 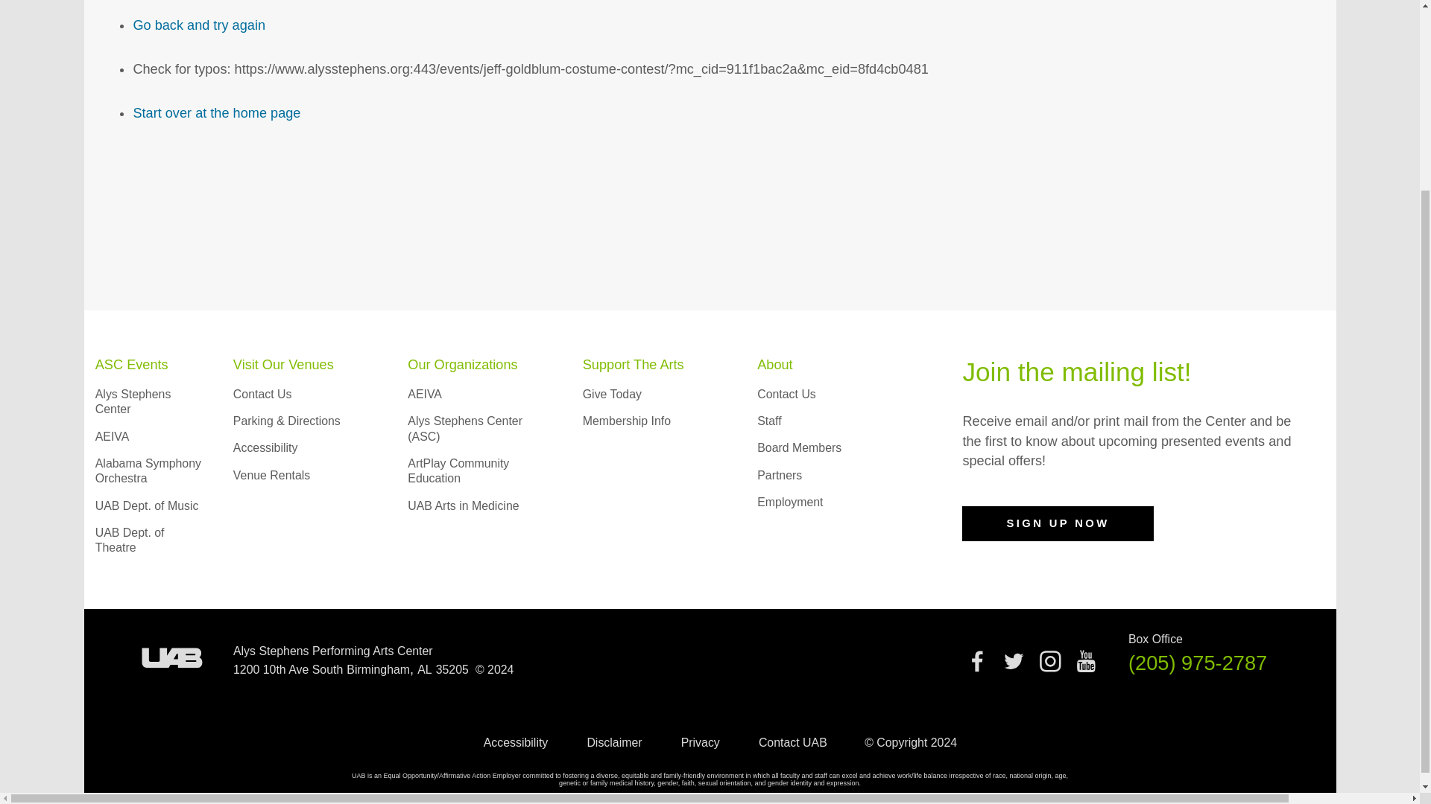 What do you see at coordinates (977, 661) in the screenshot?
I see `Facebook` at bounding box center [977, 661].